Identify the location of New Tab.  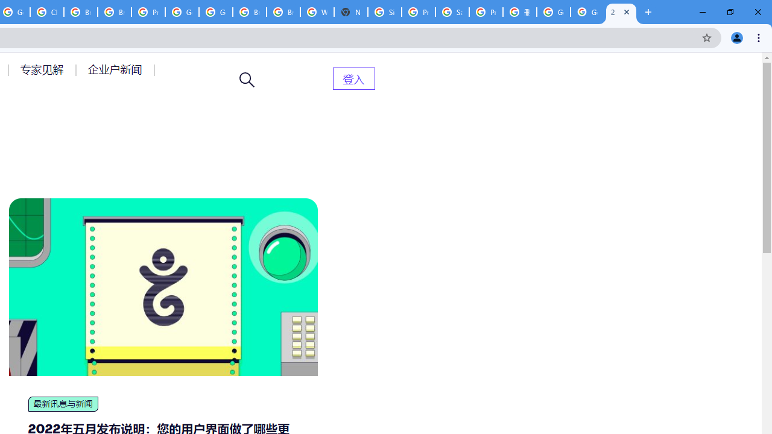
(351, 12).